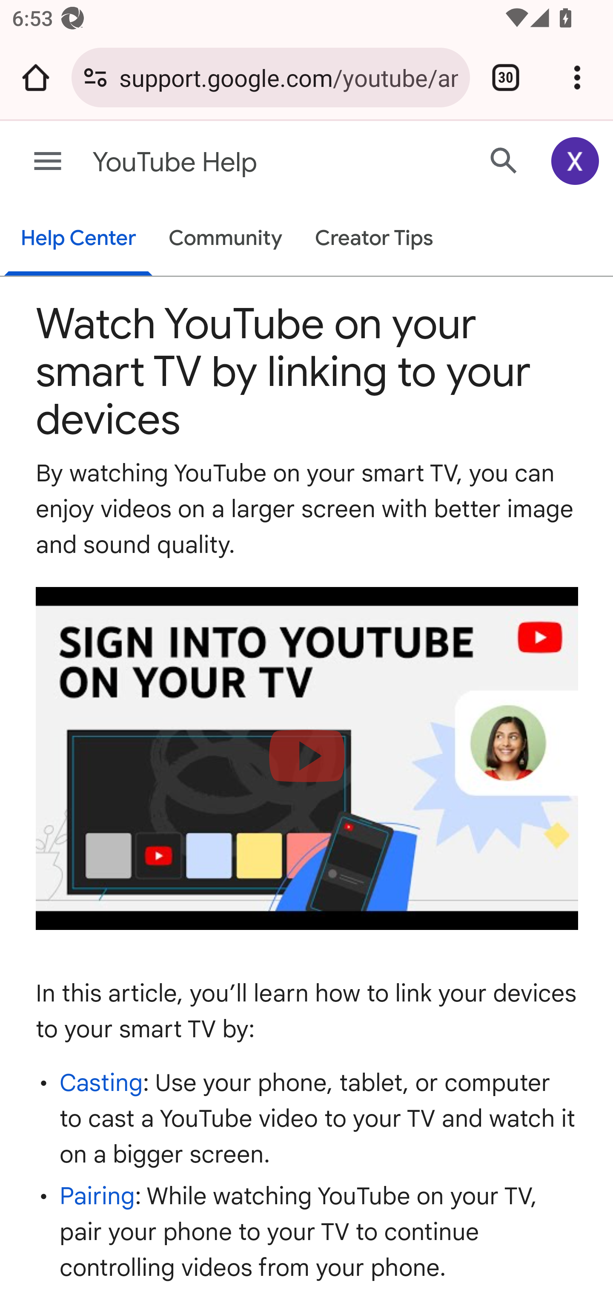  Describe the element at coordinates (374, 239) in the screenshot. I see `Creator Tips` at that location.